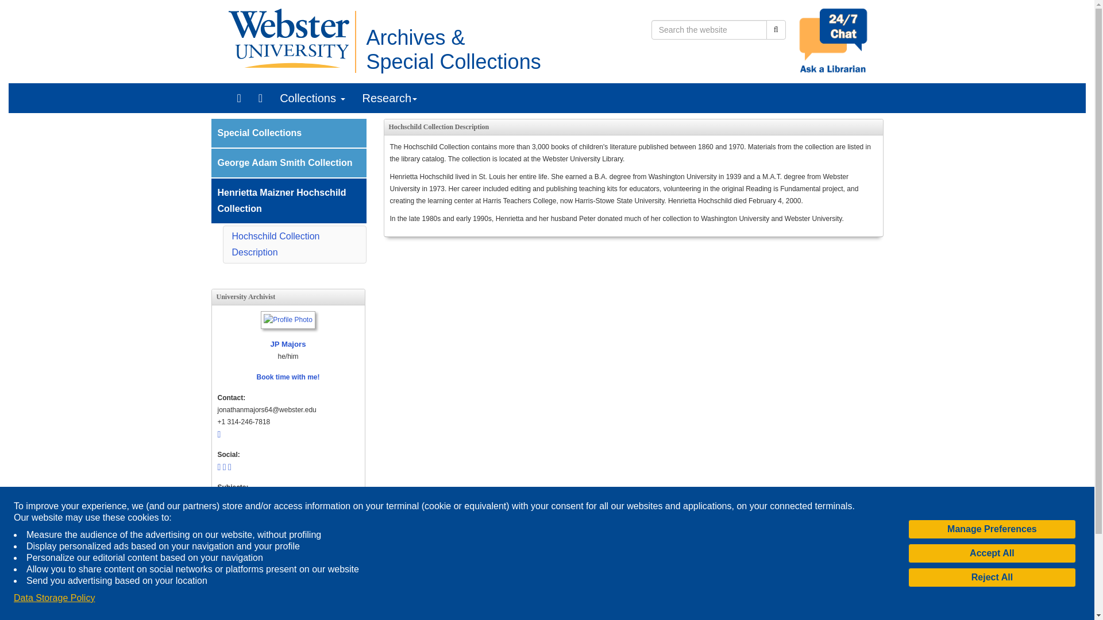 The width and height of the screenshot is (1103, 620). I want to click on Collections, so click(312, 98).